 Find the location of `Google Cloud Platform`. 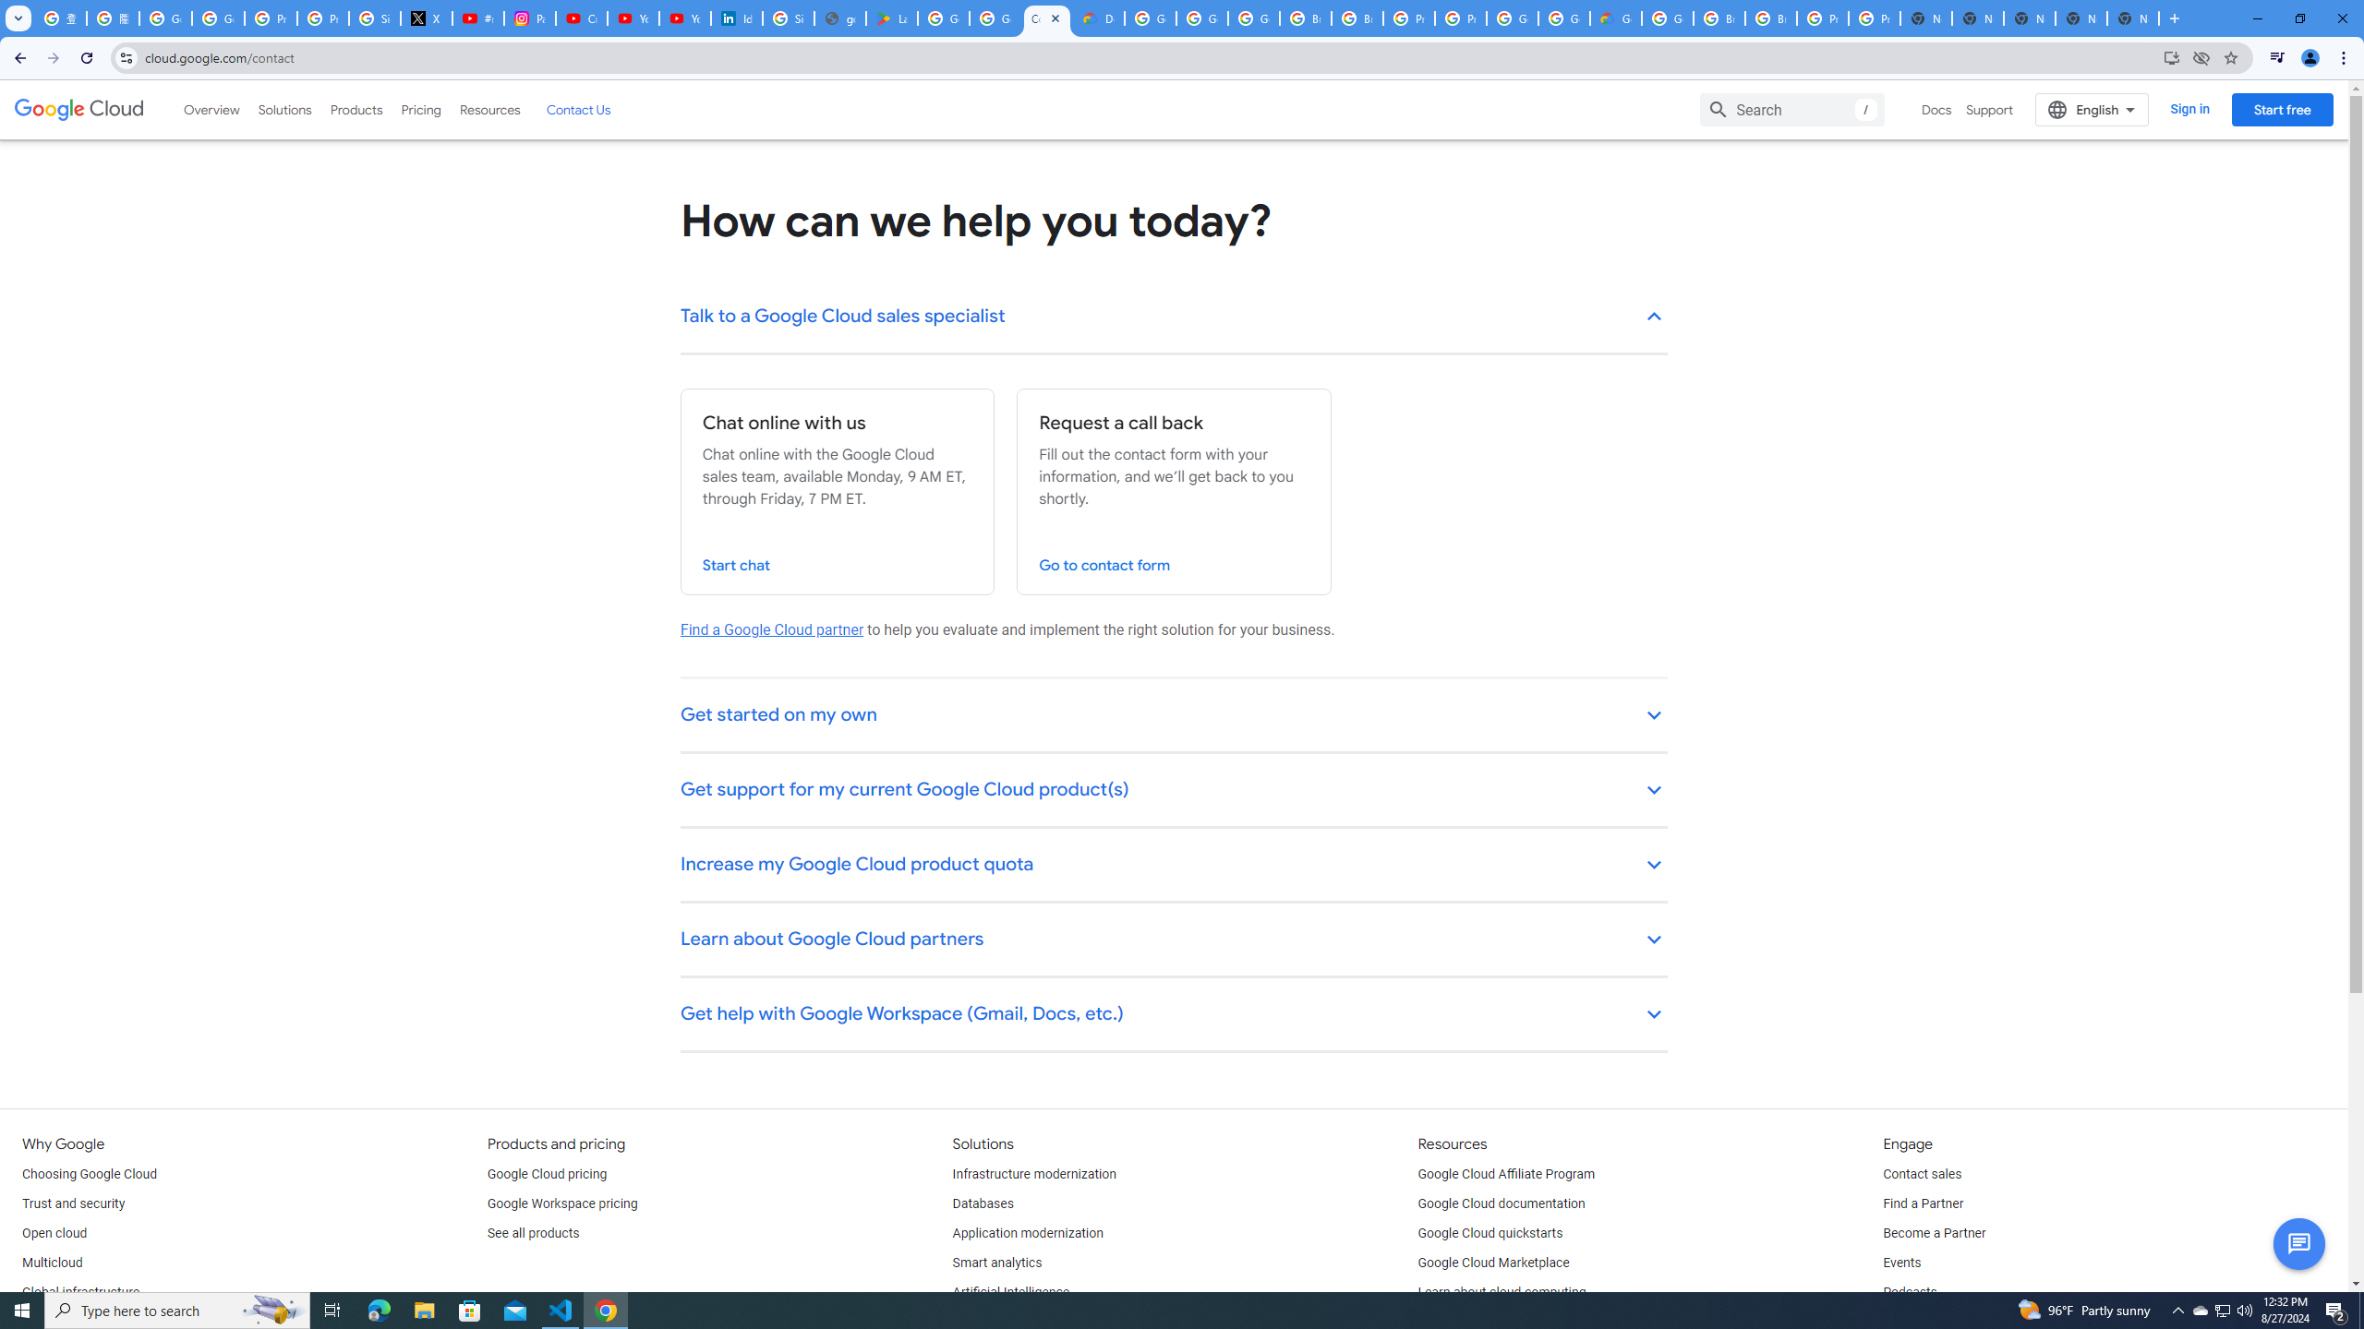

Google Cloud Platform is located at coordinates (1563, 18).